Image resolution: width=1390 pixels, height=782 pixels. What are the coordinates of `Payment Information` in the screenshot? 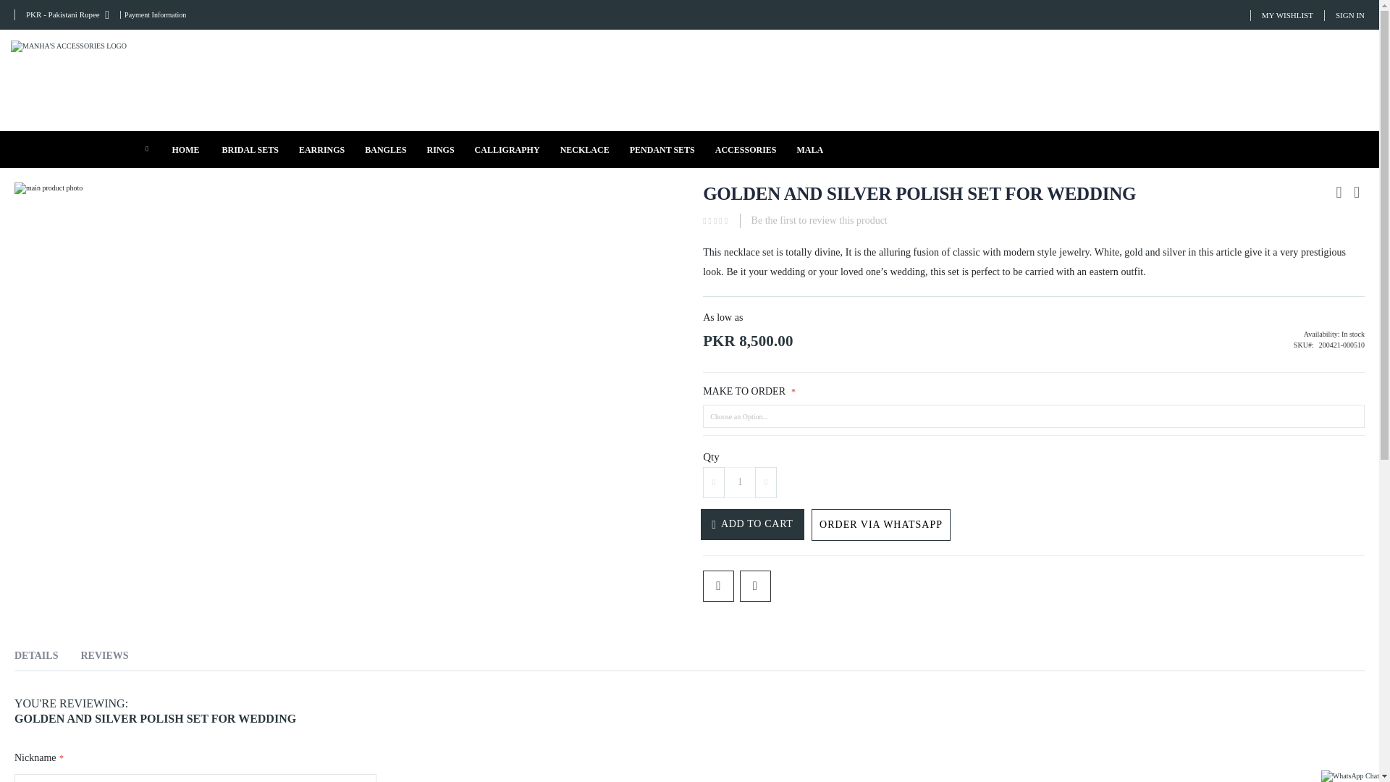 It's located at (153, 14).